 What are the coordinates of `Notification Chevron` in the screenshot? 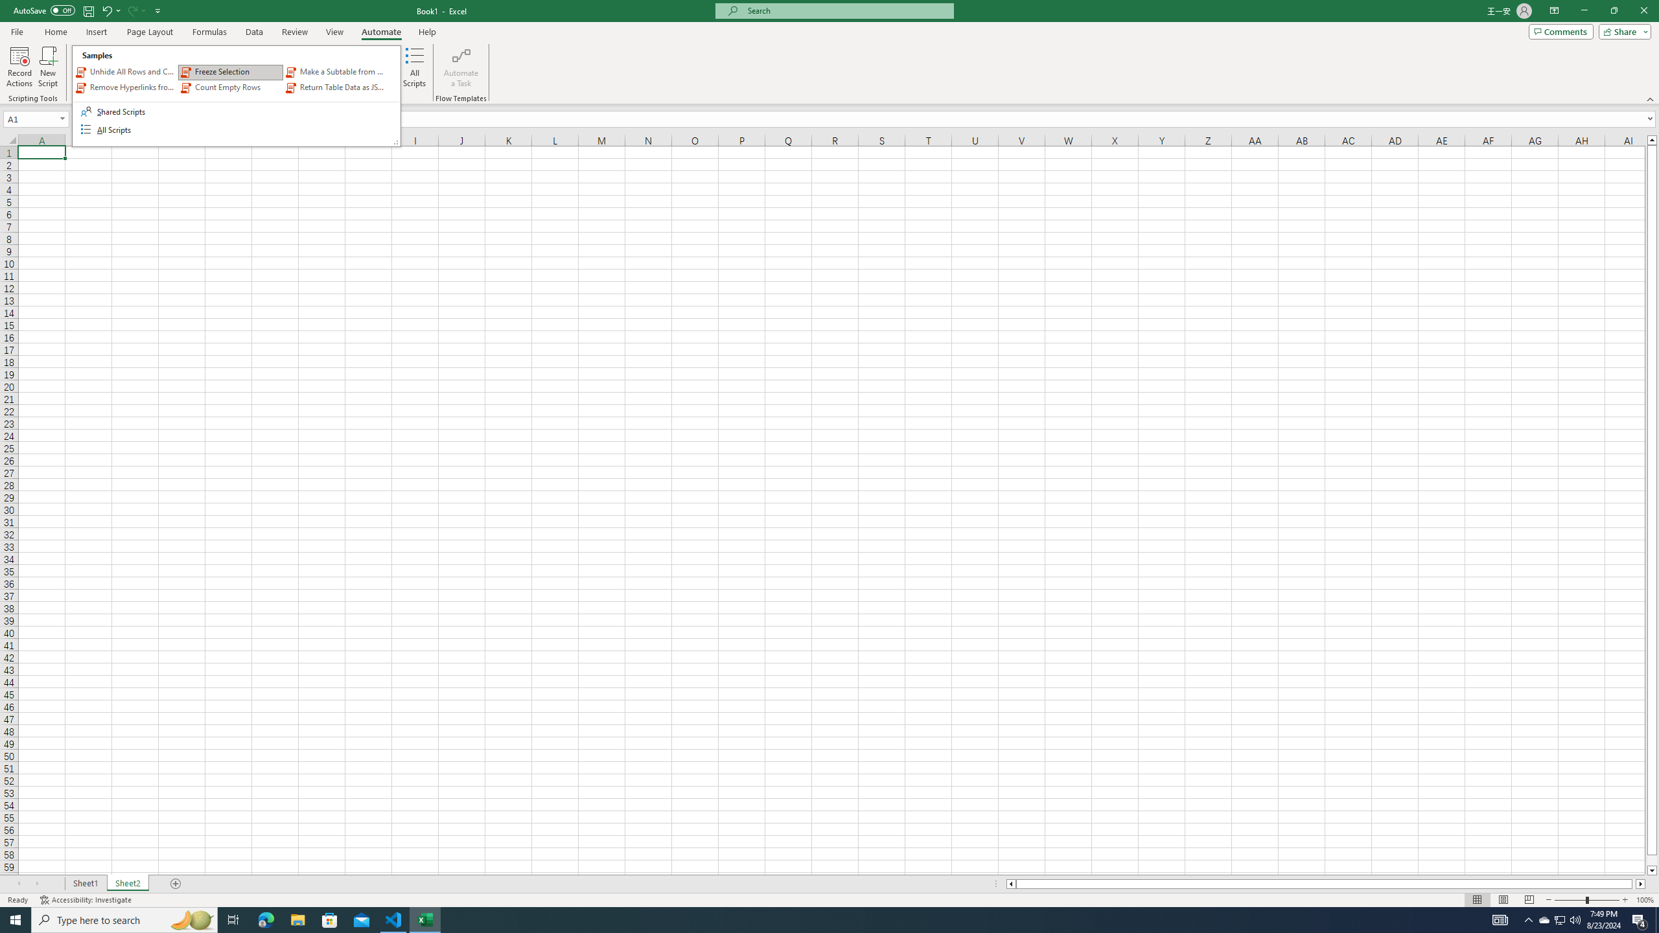 It's located at (1528, 920).